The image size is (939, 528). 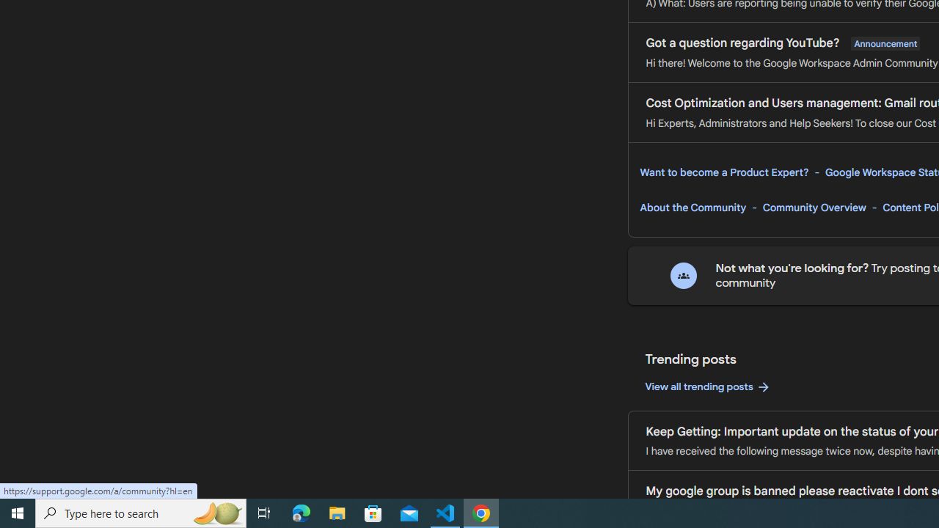 I want to click on About the Community, so click(x=693, y=208).